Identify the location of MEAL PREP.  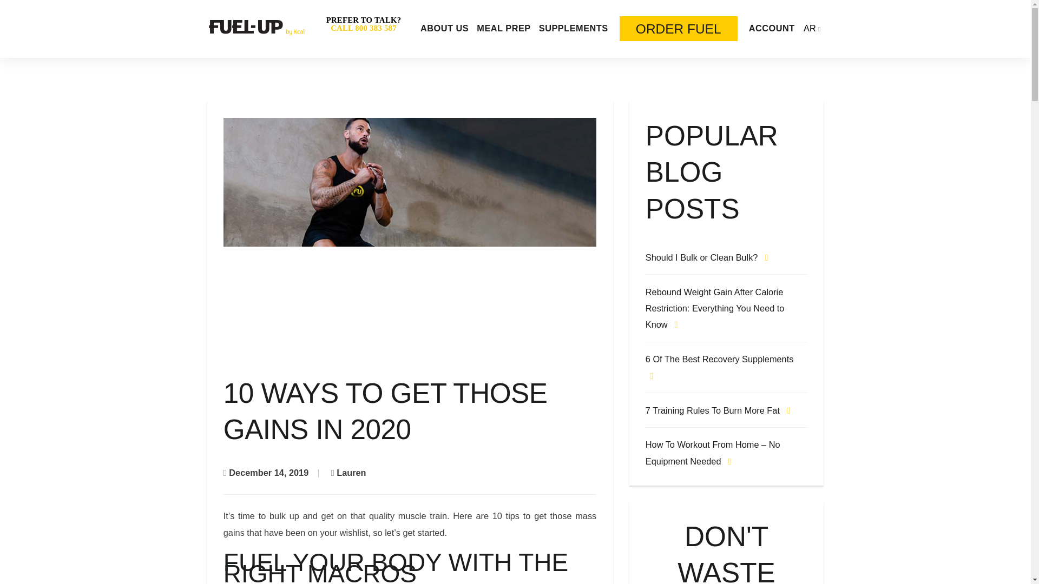
(503, 28).